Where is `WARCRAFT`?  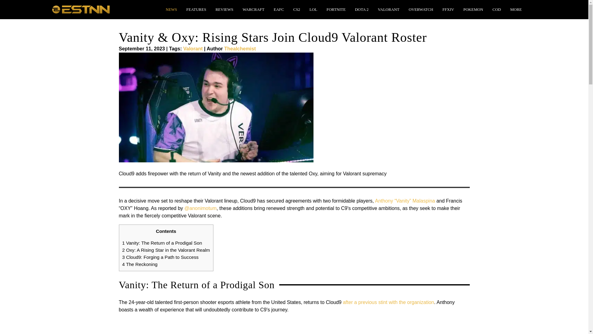 WARCRAFT is located at coordinates (253, 9).